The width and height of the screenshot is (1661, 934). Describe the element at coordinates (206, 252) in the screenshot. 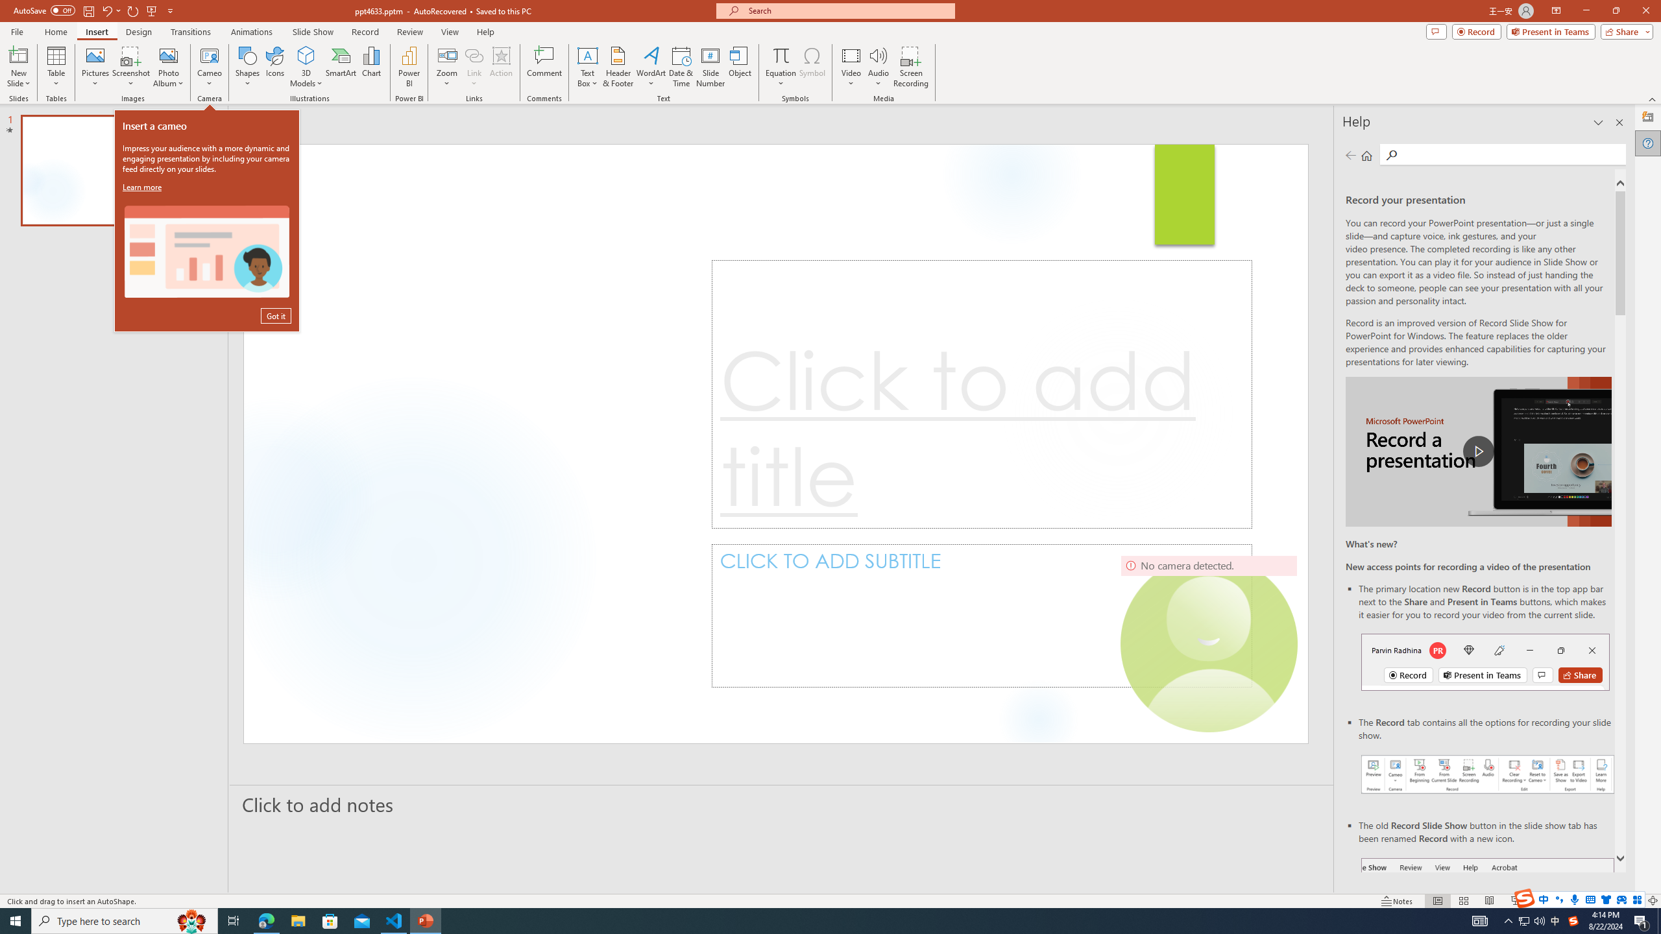

I see `Insert a cameo` at that location.